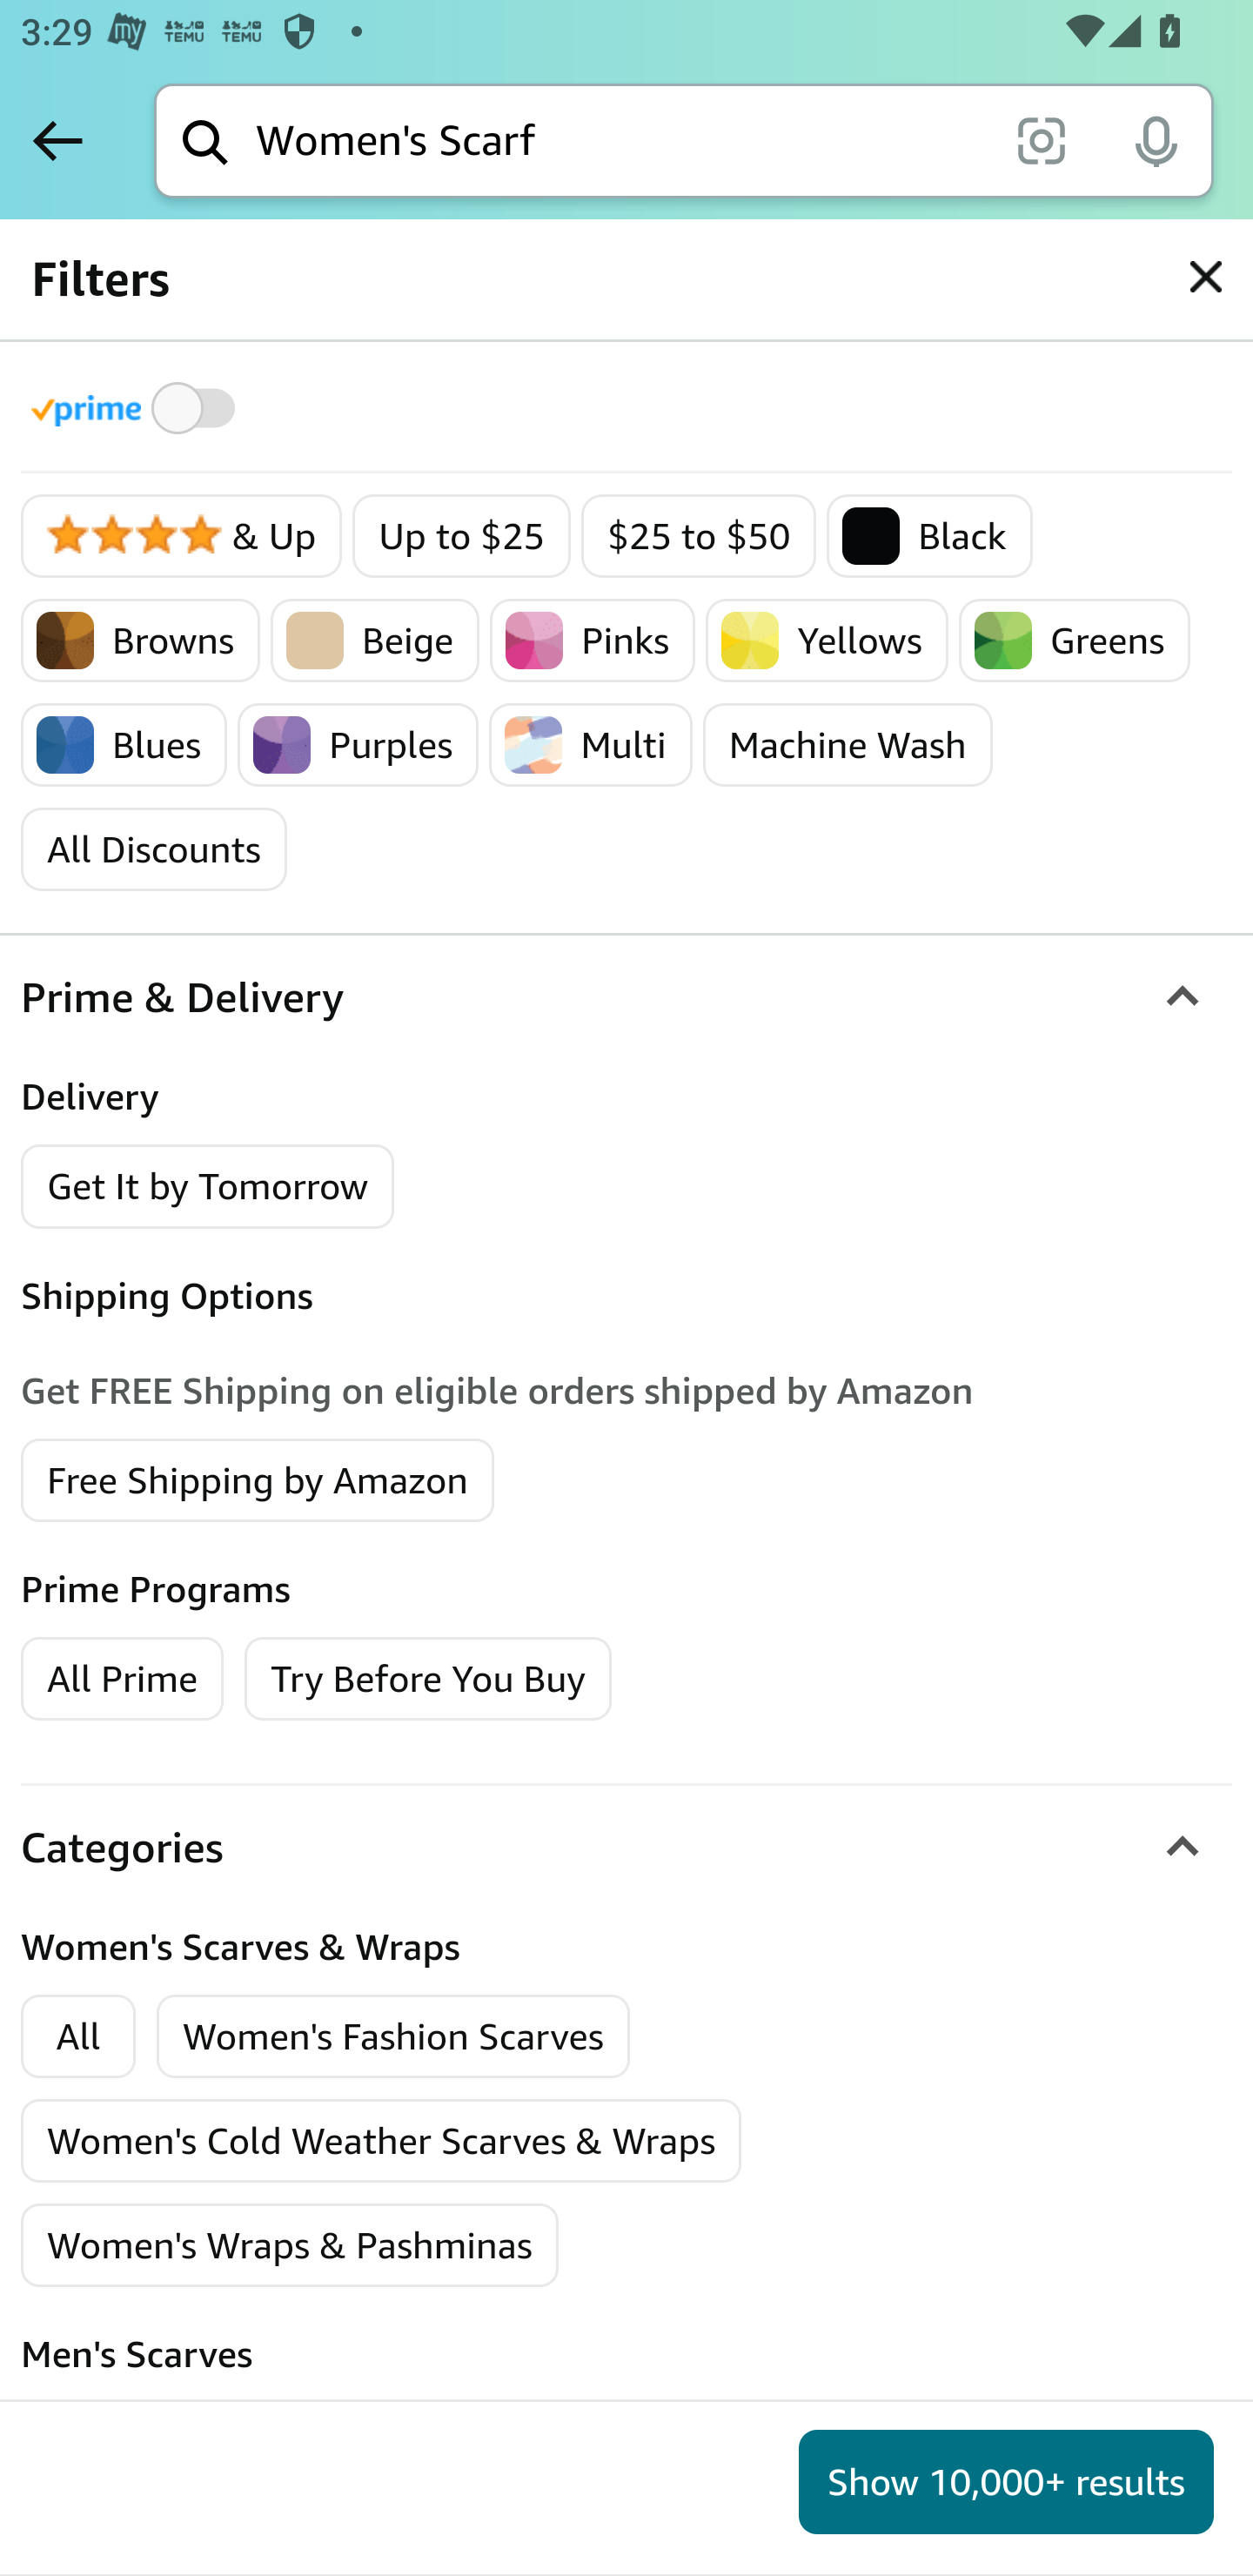  What do you see at coordinates (153, 849) in the screenshot?
I see `All Discounts` at bounding box center [153, 849].